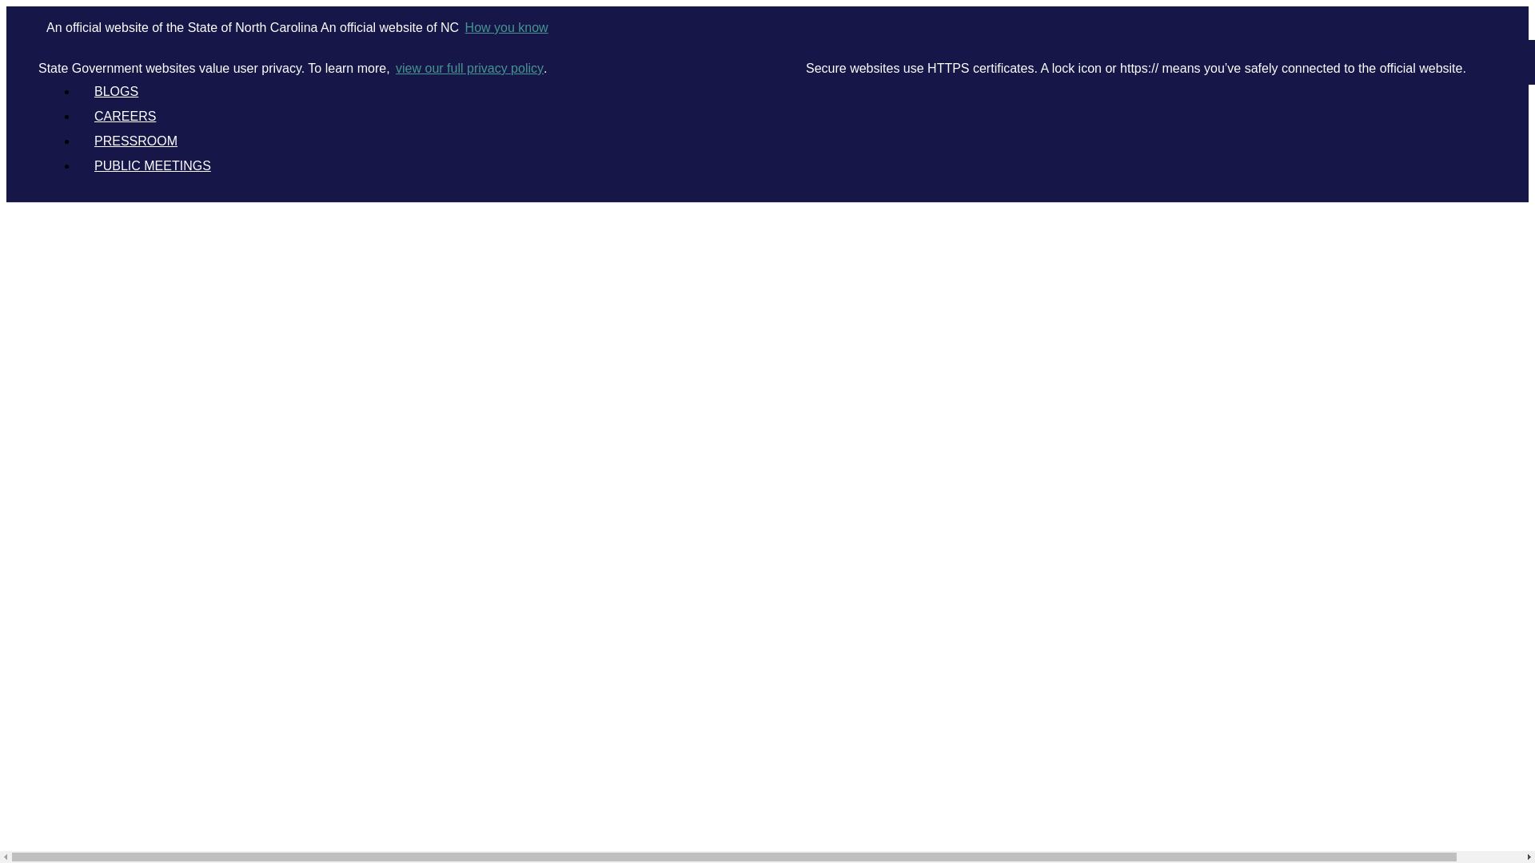 The height and width of the screenshot is (863, 1535). Describe the element at coordinates (468, 69) in the screenshot. I see `view our full privacy policy` at that location.